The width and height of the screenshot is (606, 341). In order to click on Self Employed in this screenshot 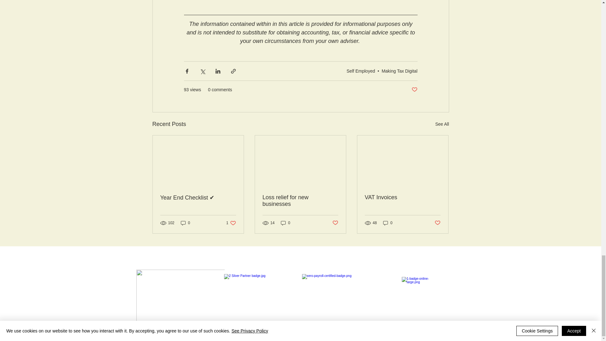, I will do `click(361, 71)`.